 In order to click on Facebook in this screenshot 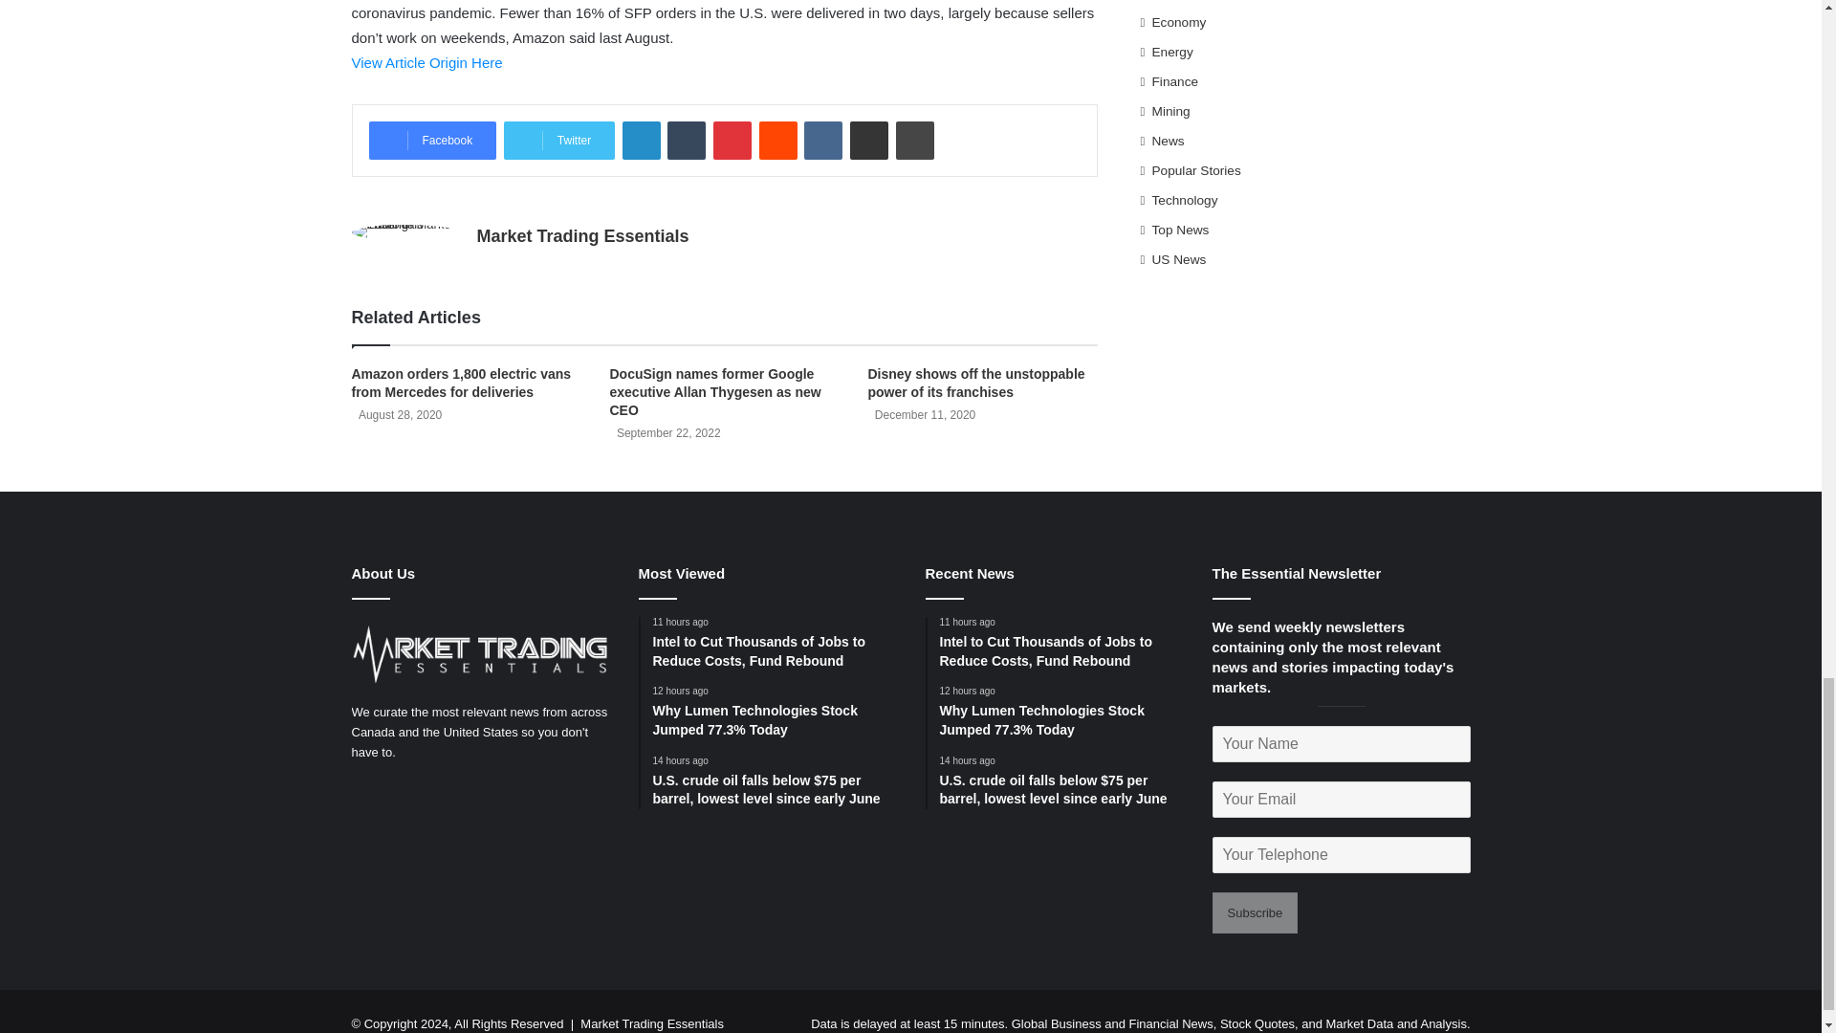, I will do `click(432, 141)`.